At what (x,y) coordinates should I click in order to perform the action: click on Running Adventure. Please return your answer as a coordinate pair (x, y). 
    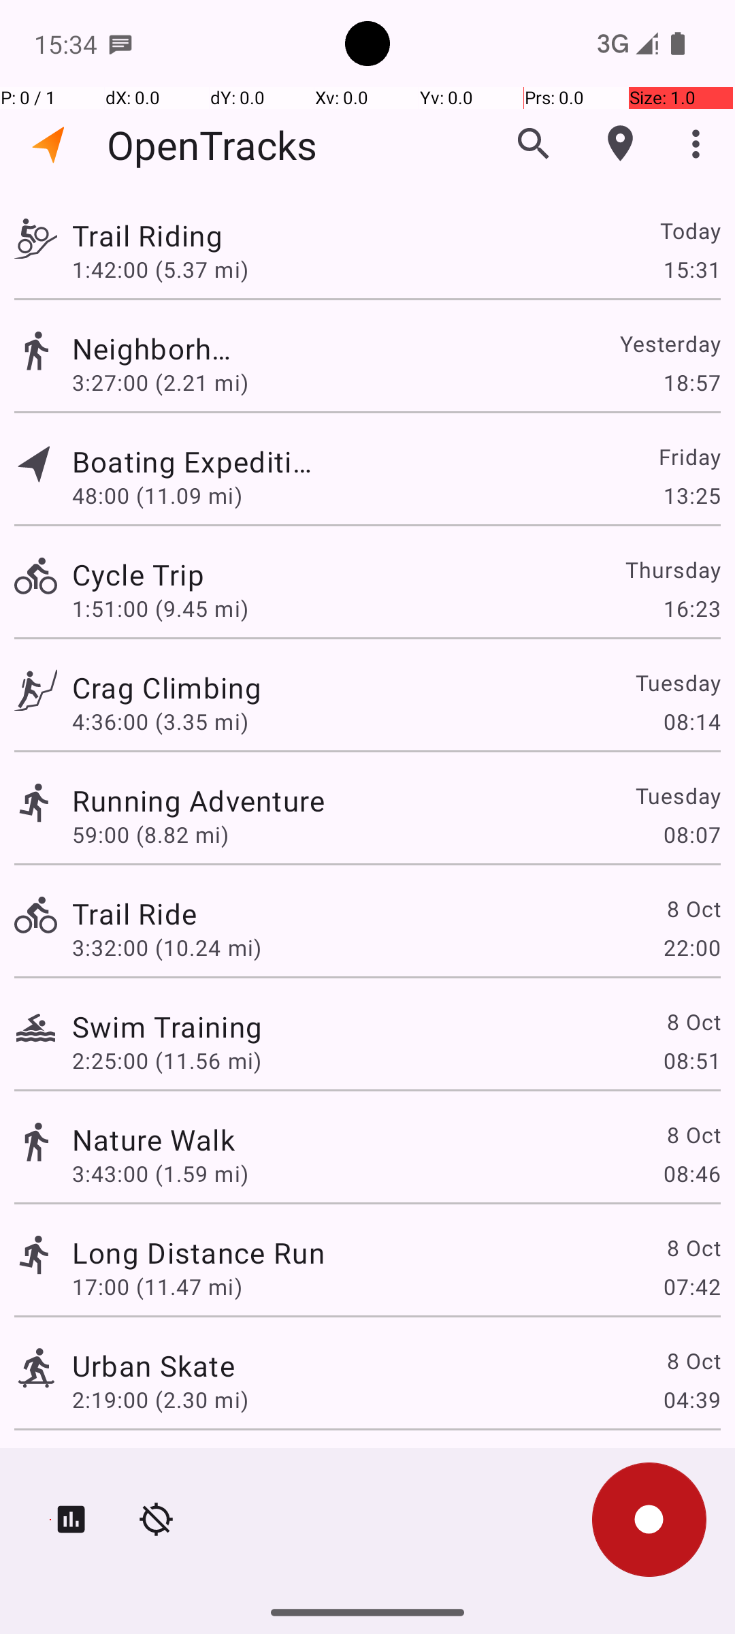
    Looking at the image, I should click on (199, 801).